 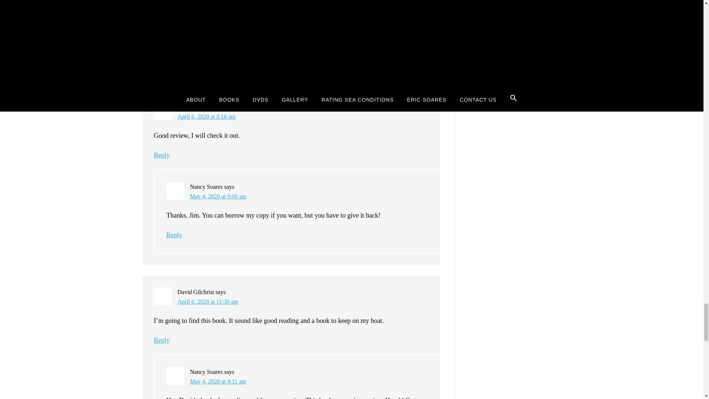 I want to click on April 6, 2020 at 11:30 am, so click(x=208, y=301).